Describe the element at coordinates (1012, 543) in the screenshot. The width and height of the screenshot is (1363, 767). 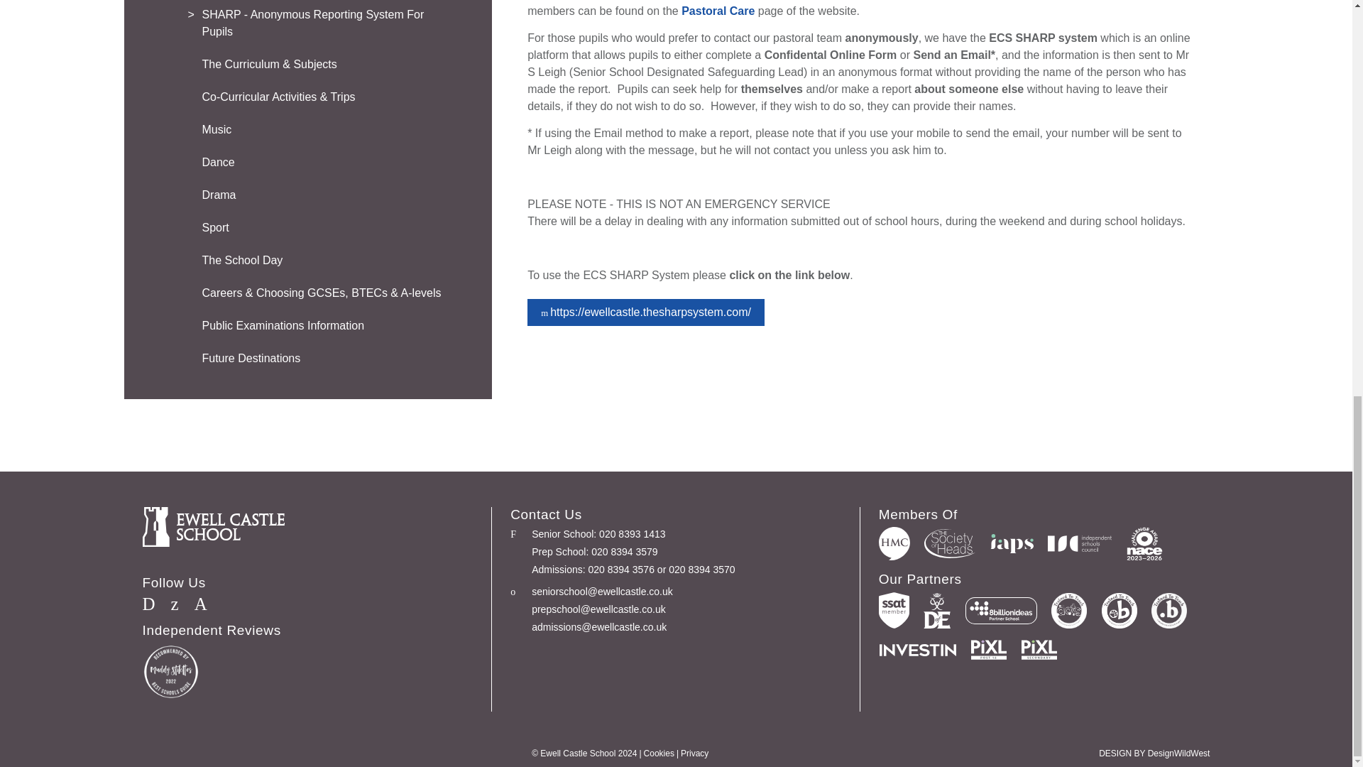
I see `The Independent Association of Prep Schools` at that location.